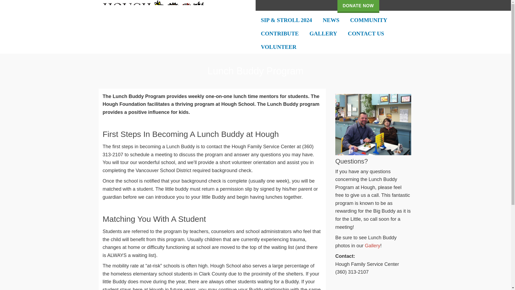 The height and width of the screenshot is (290, 515). What do you see at coordinates (304, 6) in the screenshot?
I see `ABOUT US` at bounding box center [304, 6].